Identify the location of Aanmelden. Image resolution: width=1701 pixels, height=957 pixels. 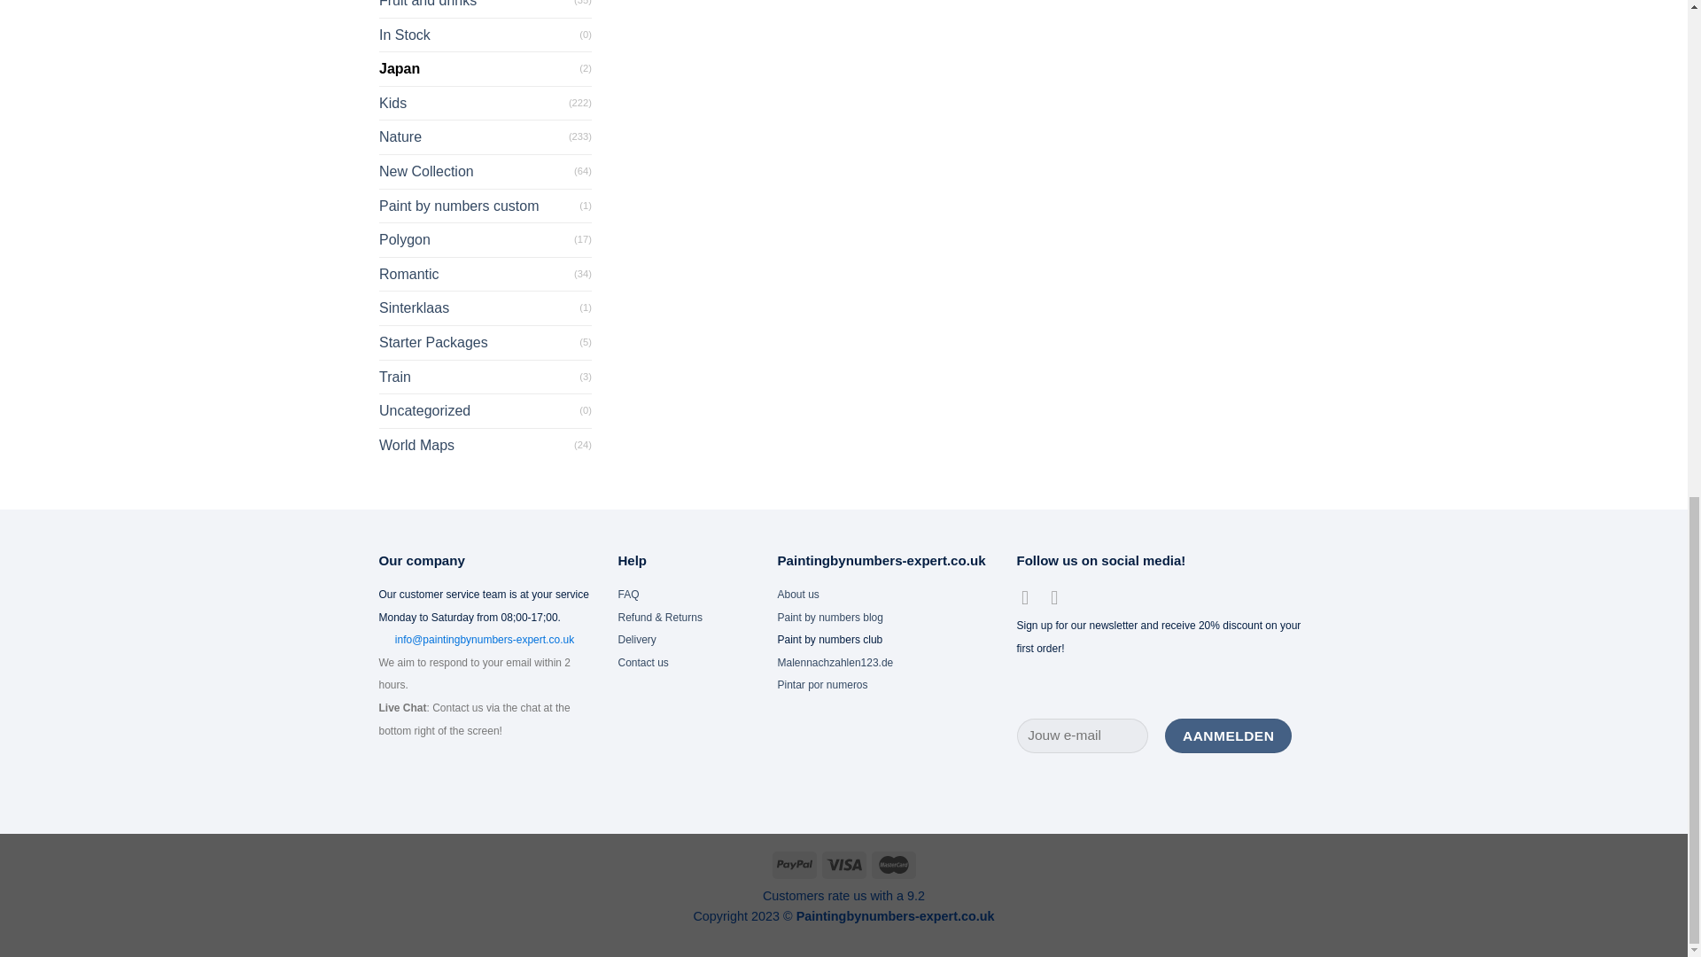
(1228, 735).